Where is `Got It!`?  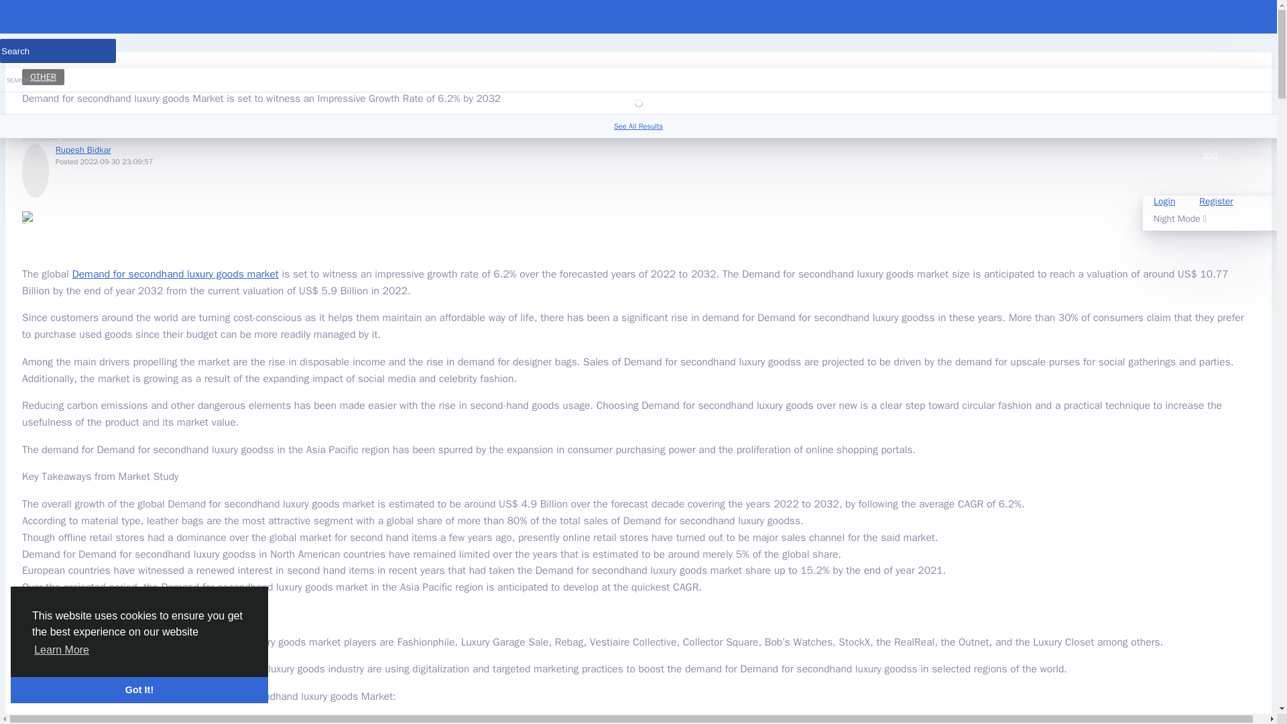 Got It! is located at coordinates (139, 690).